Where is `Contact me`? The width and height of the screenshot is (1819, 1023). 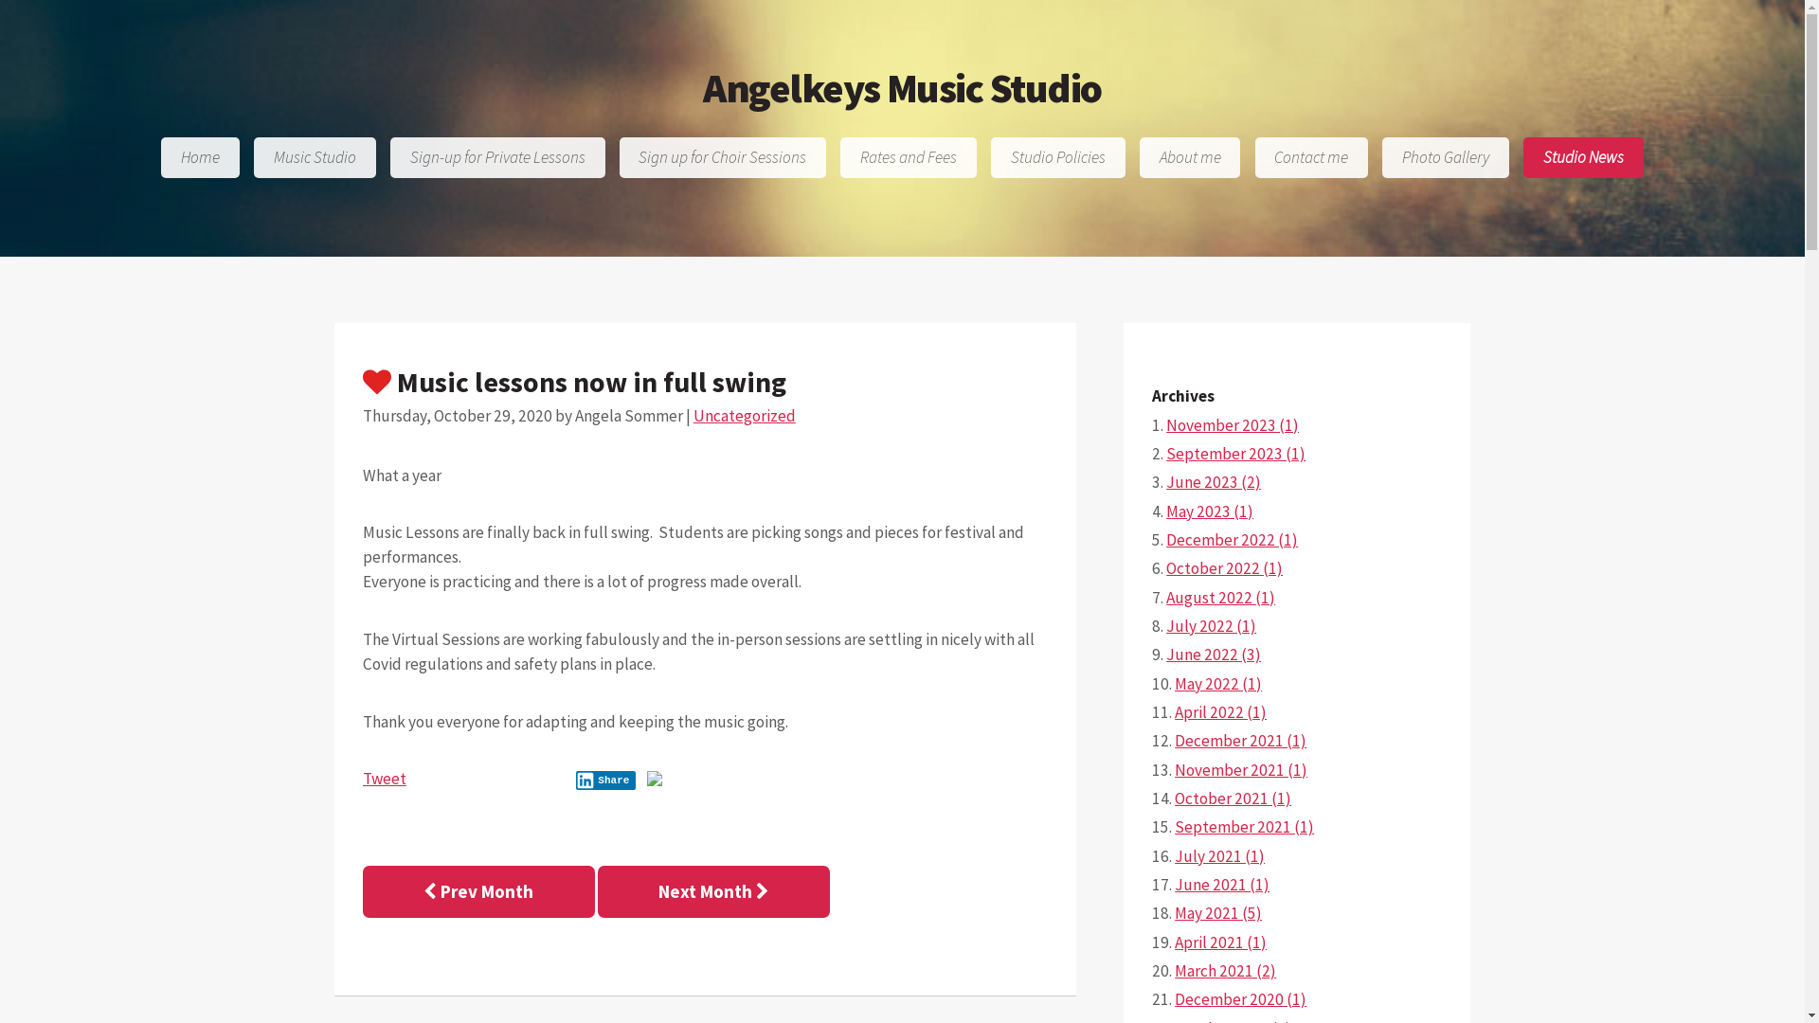 Contact me is located at coordinates (1311, 157).